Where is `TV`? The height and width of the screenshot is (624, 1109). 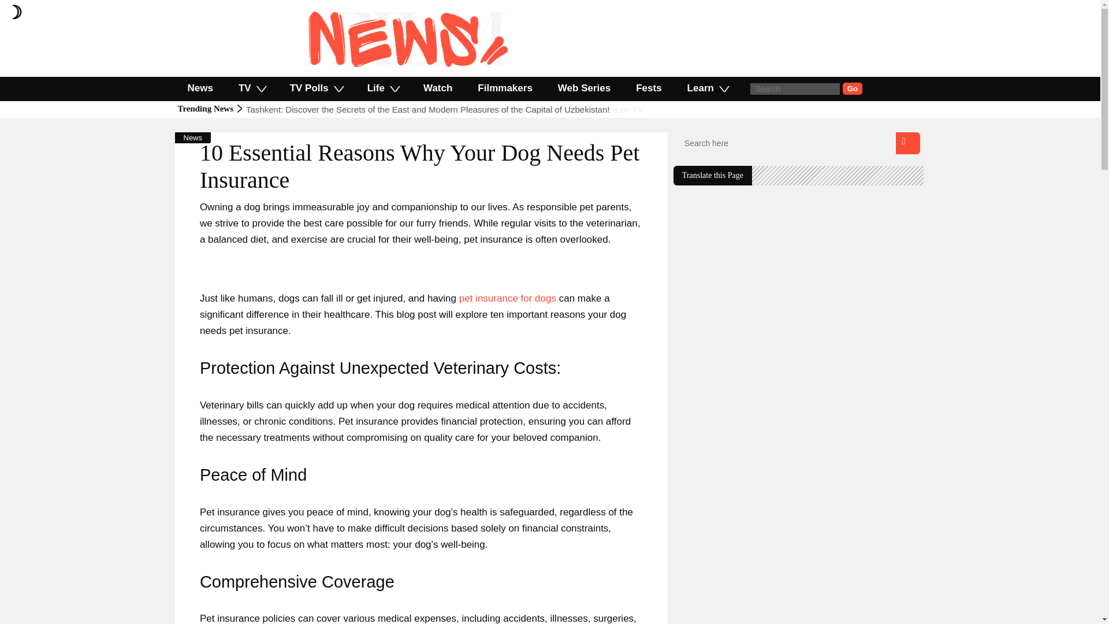 TV is located at coordinates (252, 88).